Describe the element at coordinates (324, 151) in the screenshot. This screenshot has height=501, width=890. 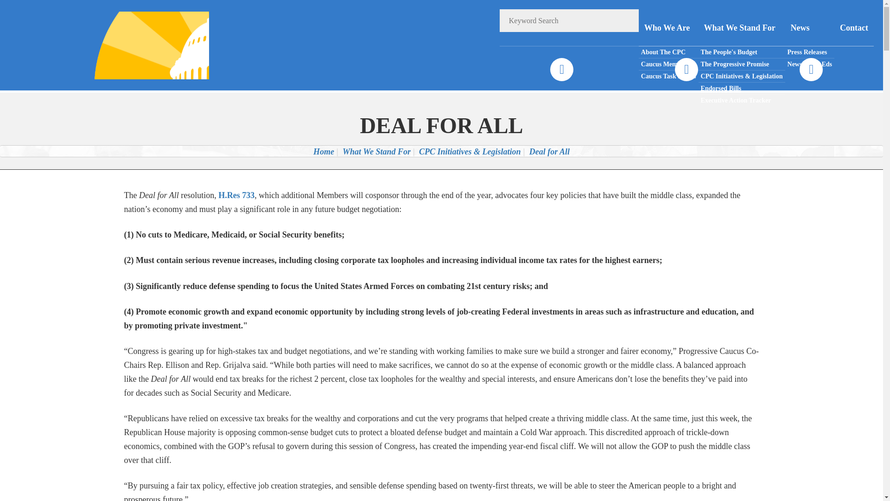
I see `Home` at that location.